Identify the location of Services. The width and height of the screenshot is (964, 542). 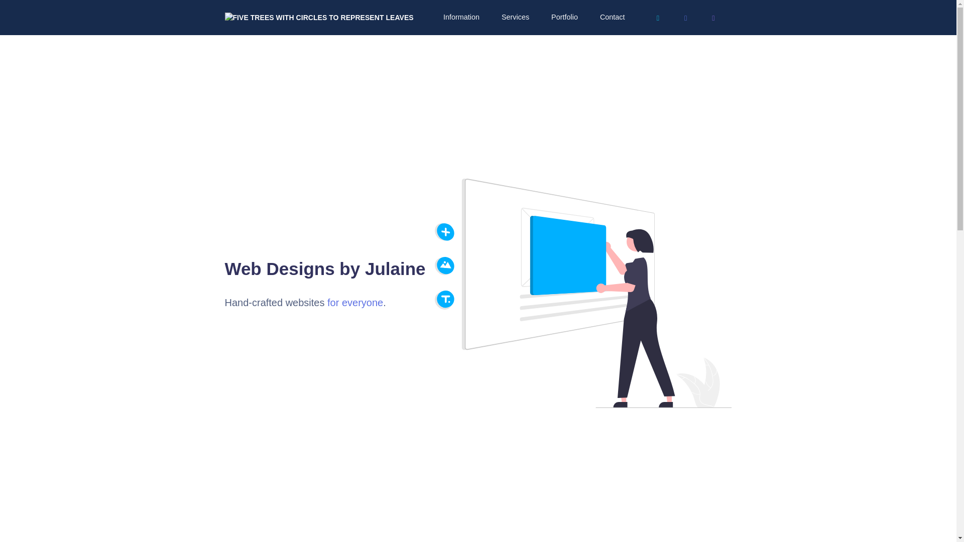
(514, 17).